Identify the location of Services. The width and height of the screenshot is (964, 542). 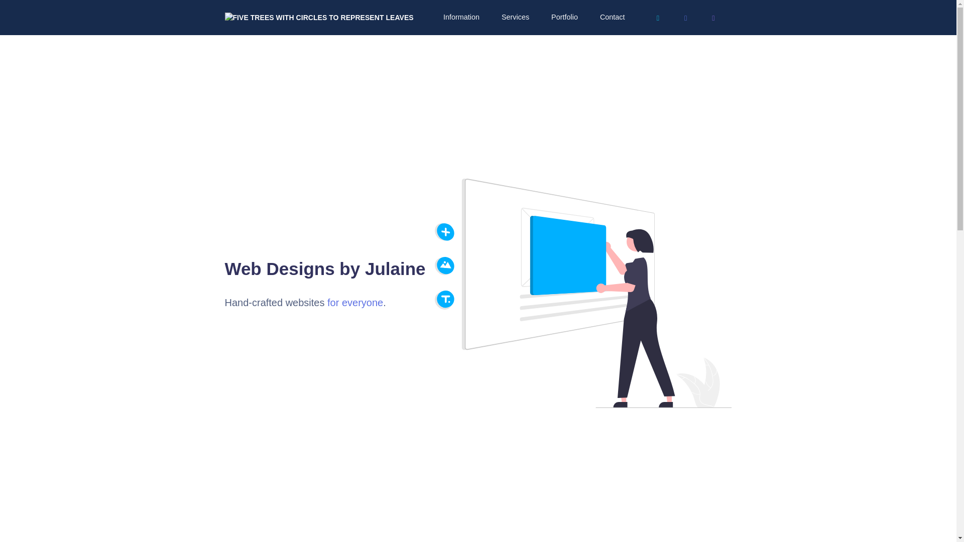
(514, 17).